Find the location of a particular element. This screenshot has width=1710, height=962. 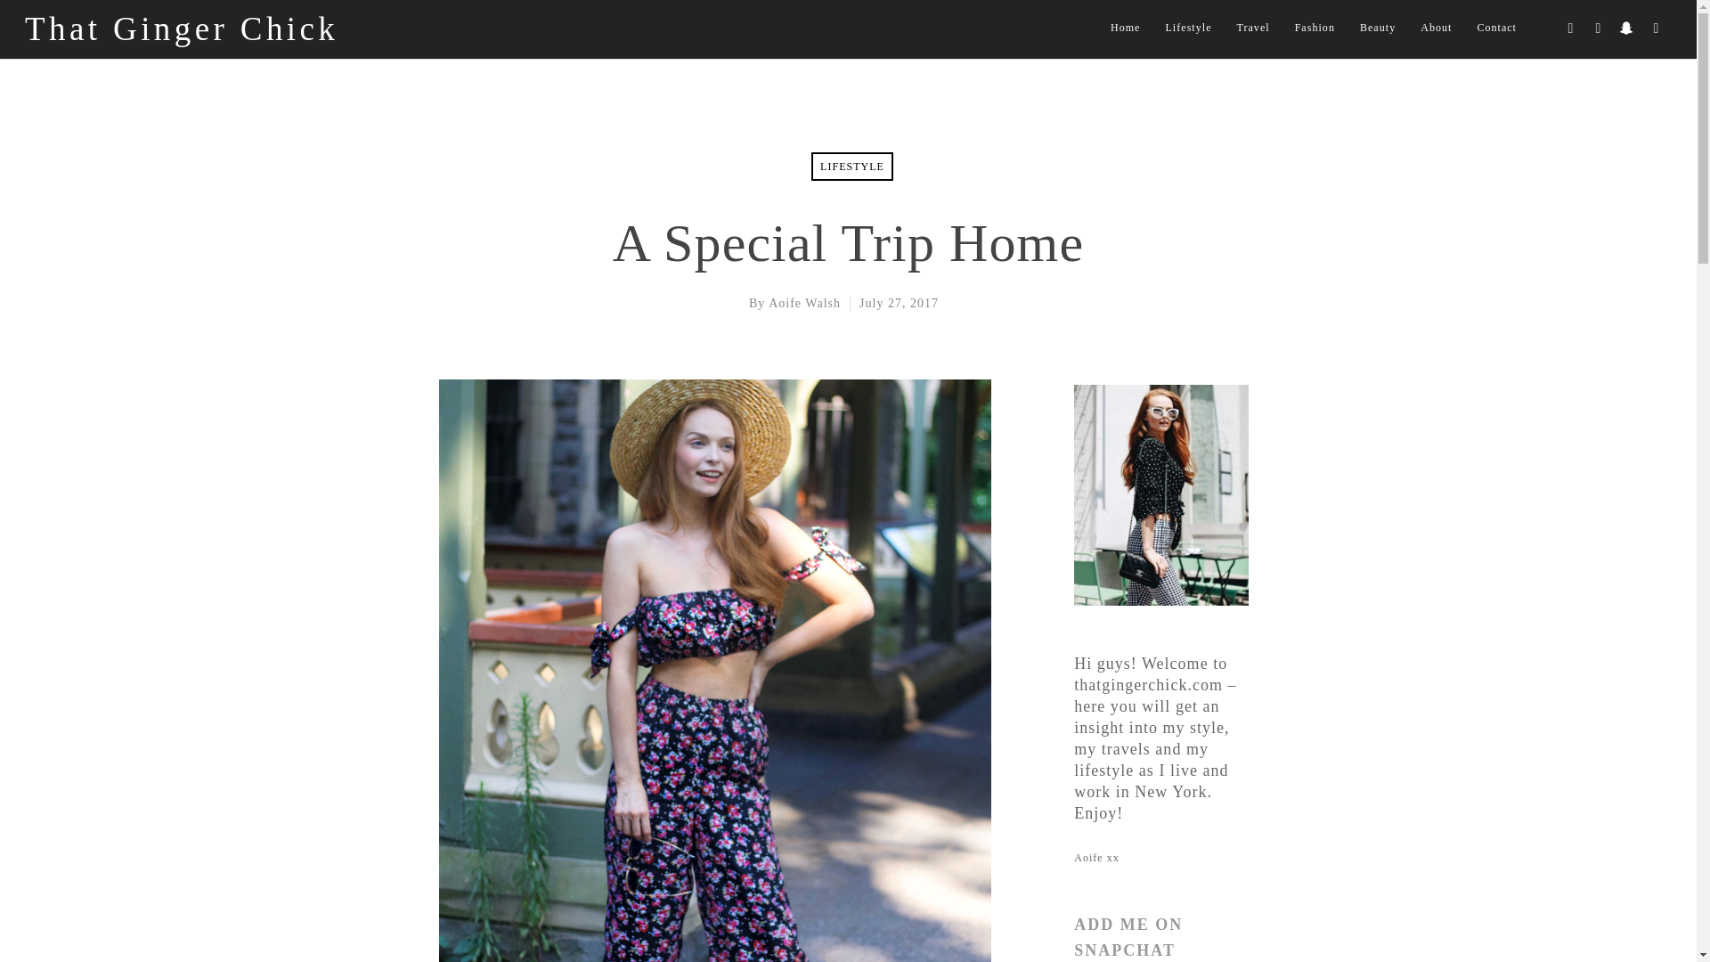

About is located at coordinates (1436, 36).